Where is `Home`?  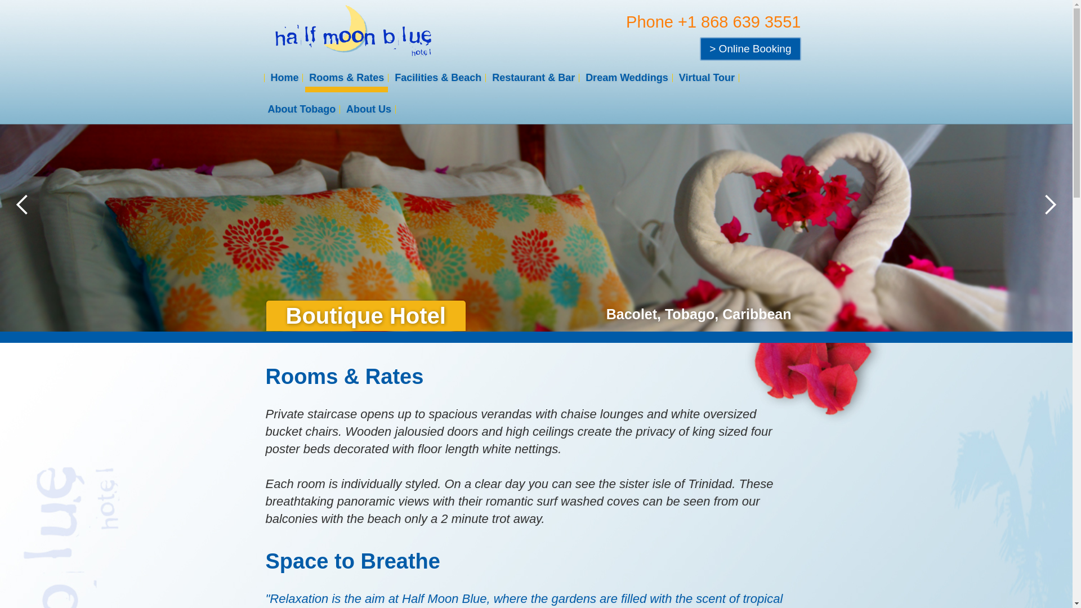
Home is located at coordinates (284, 77).